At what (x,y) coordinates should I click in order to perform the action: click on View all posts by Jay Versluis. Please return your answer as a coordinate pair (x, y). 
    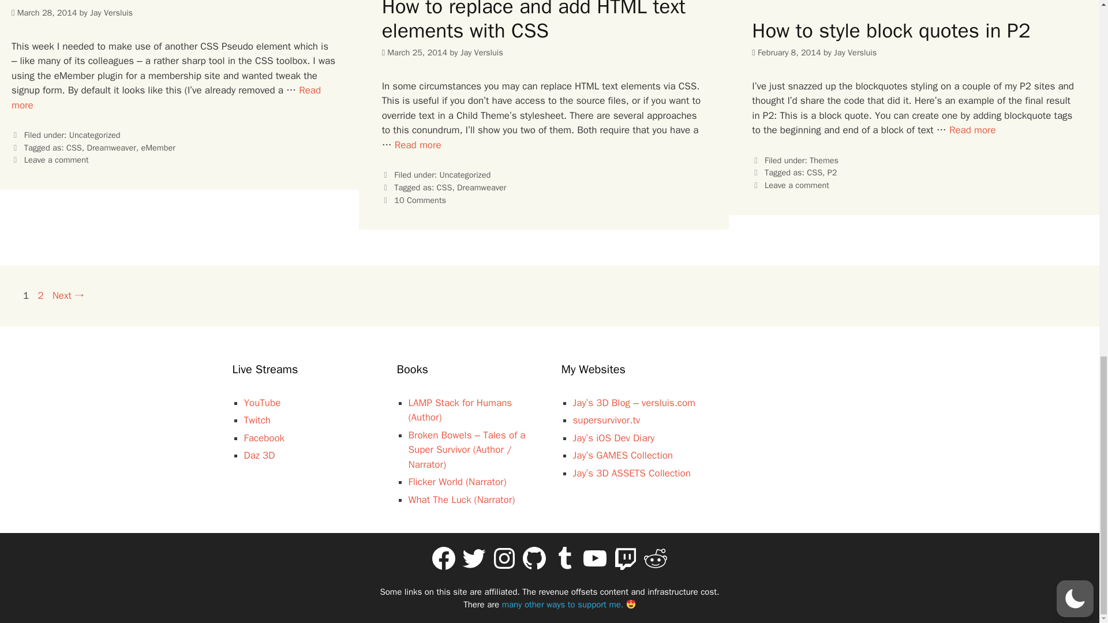
    Looking at the image, I should click on (111, 13).